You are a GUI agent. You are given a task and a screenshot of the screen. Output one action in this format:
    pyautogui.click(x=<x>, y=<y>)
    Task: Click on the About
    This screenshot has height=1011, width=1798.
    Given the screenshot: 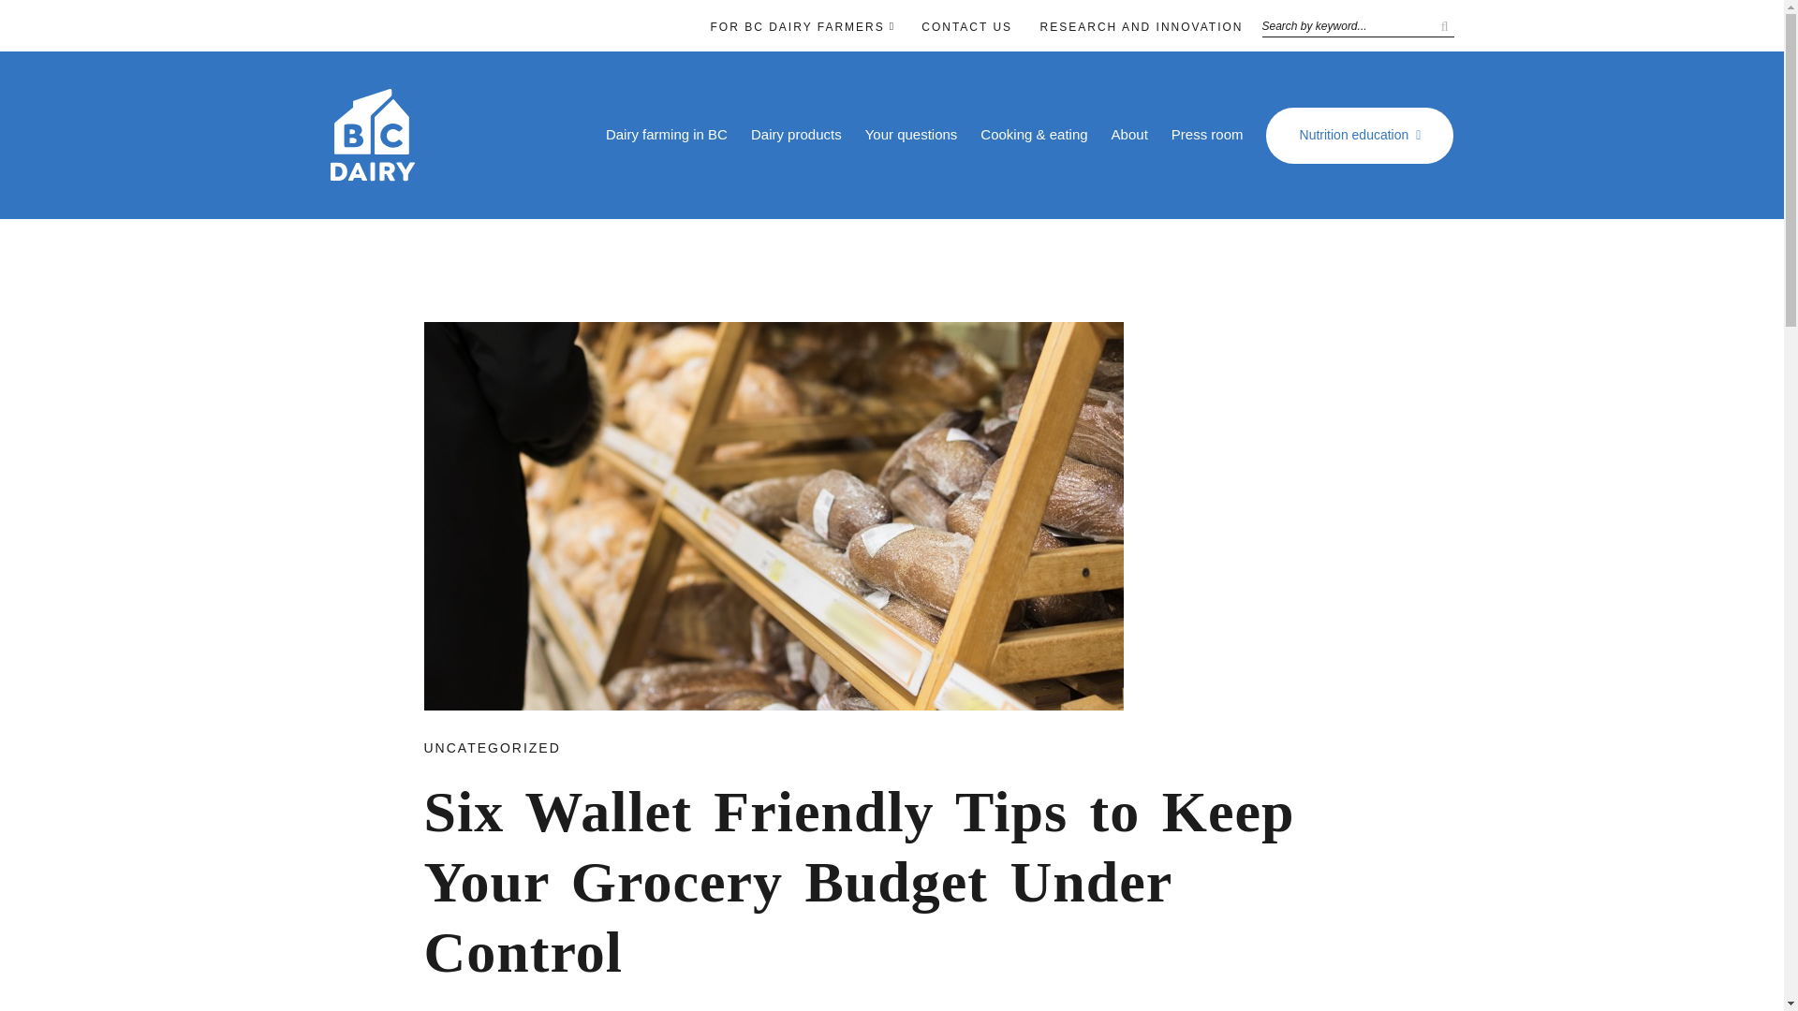 What is the action you would take?
    pyautogui.click(x=1129, y=135)
    